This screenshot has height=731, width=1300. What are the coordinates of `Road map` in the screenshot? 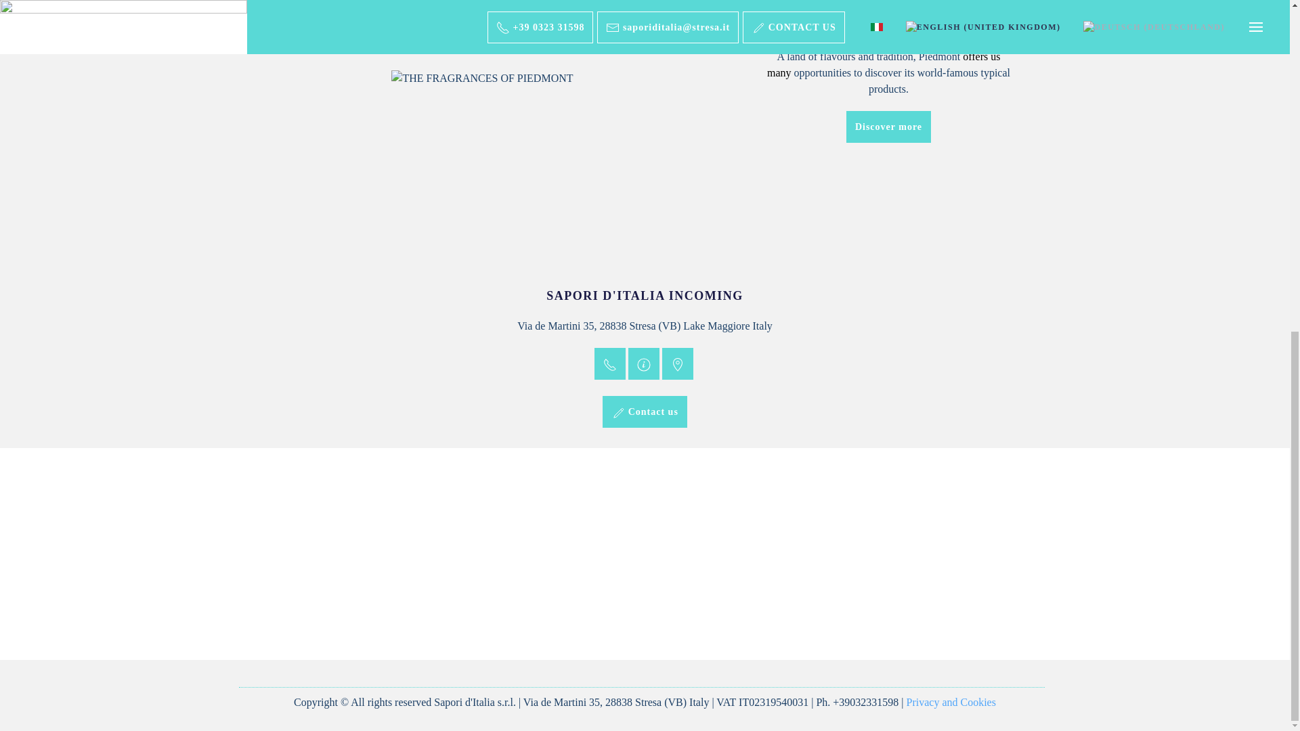 It's located at (677, 363).